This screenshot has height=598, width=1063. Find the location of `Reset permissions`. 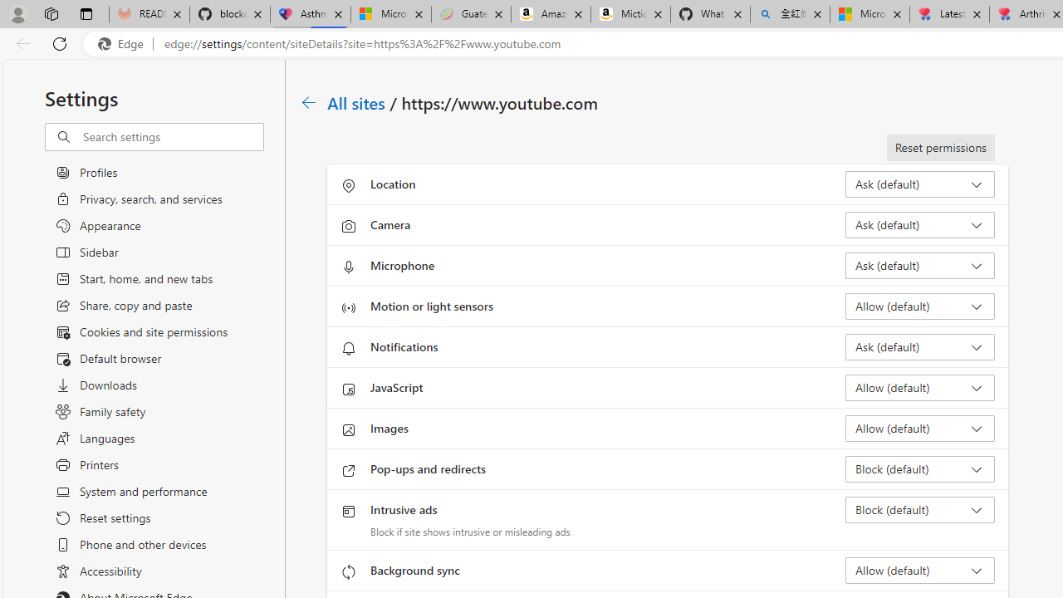

Reset permissions is located at coordinates (940, 148).